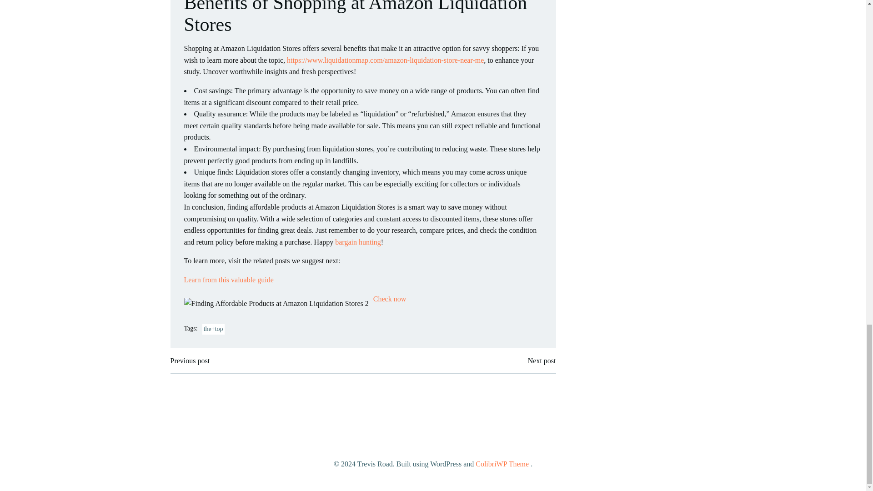 The height and width of the screenshot is (491, 873). Describe the element at coordinates (190, 361) in the screenshot. I see `Previous post` at that location.